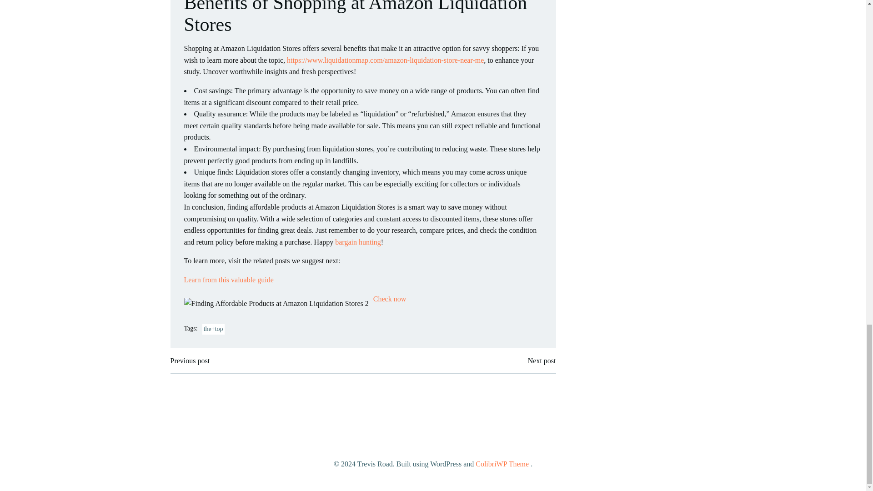 The height and width of the screenshot is (491, 873). Describe the element at coordinates (190, 361) in the screenshot. I see `Previous post` at that location.